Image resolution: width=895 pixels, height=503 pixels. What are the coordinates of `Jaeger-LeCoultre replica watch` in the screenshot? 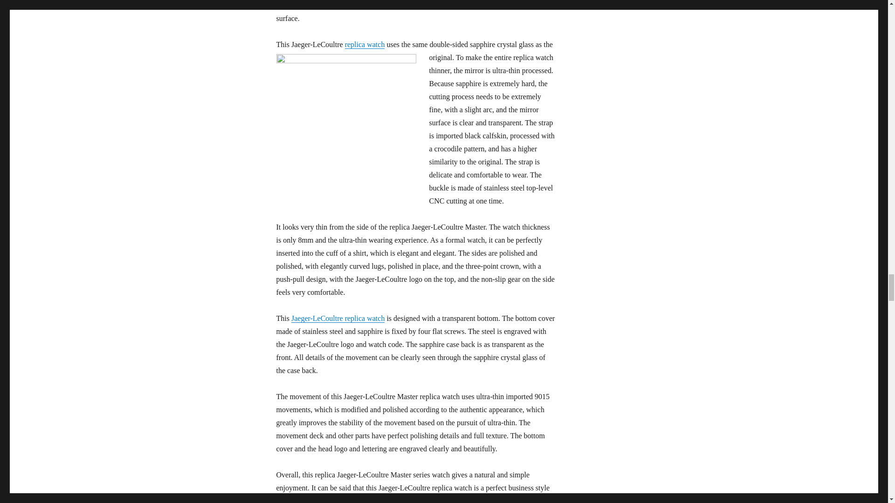 It's located at (338, 319).